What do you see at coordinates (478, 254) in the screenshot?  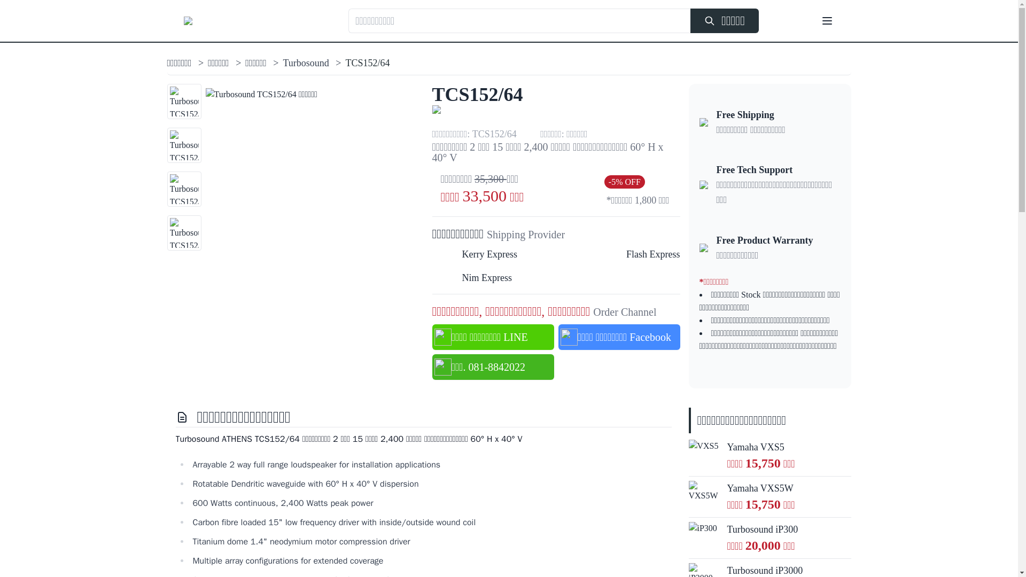 I see `Kerry Express` at bounding box center [478, 254].